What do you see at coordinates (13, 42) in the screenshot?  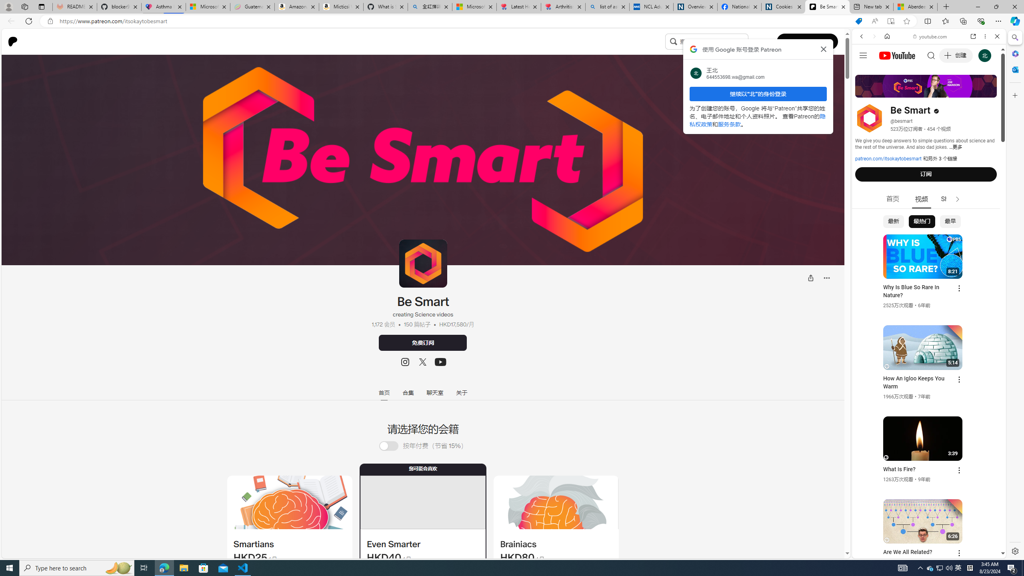 I see `Patreon logo` at bounding box center [13, 42].